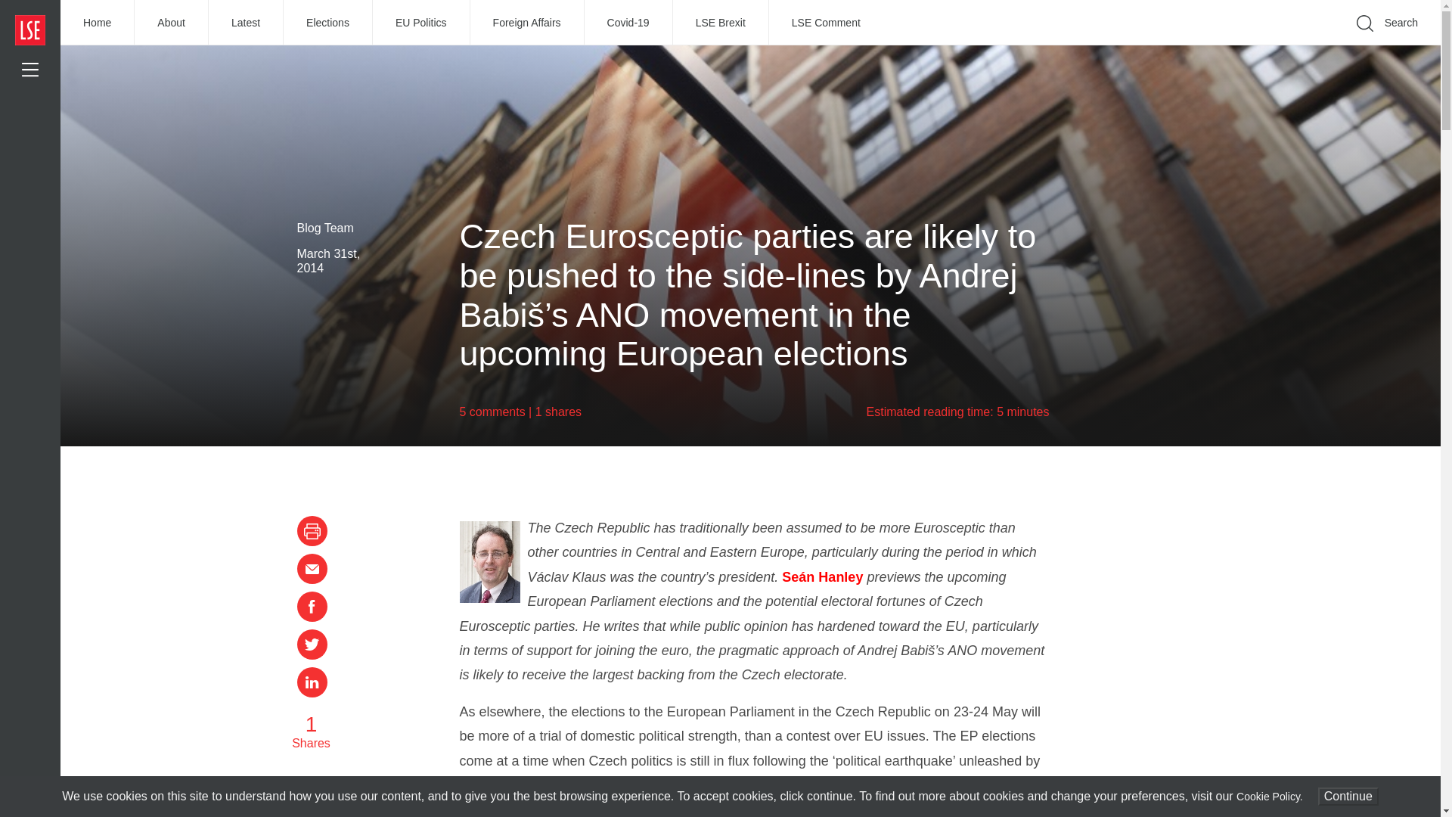 The height and width of the screenshot is (817, 1452). Describe the element at coordinates (172, 23) in the screenshot. I see `About` at that location.